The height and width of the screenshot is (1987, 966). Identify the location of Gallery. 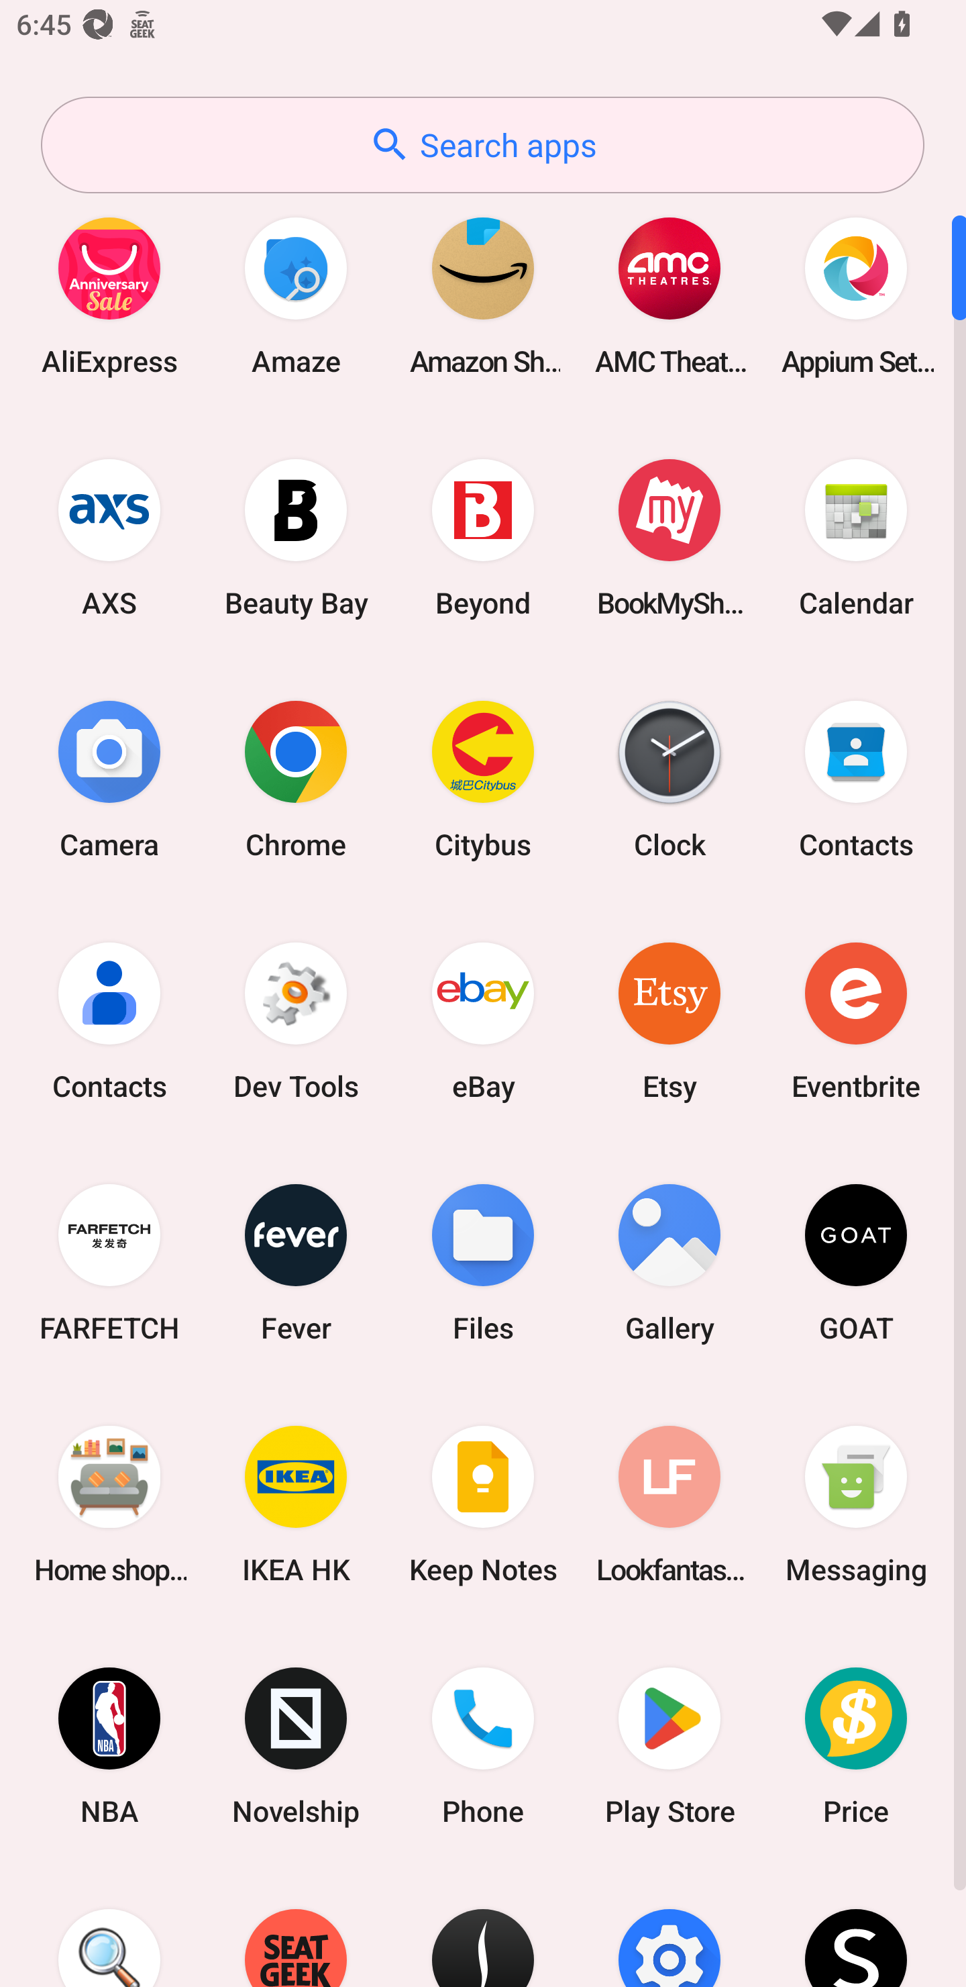
(669, 1262).